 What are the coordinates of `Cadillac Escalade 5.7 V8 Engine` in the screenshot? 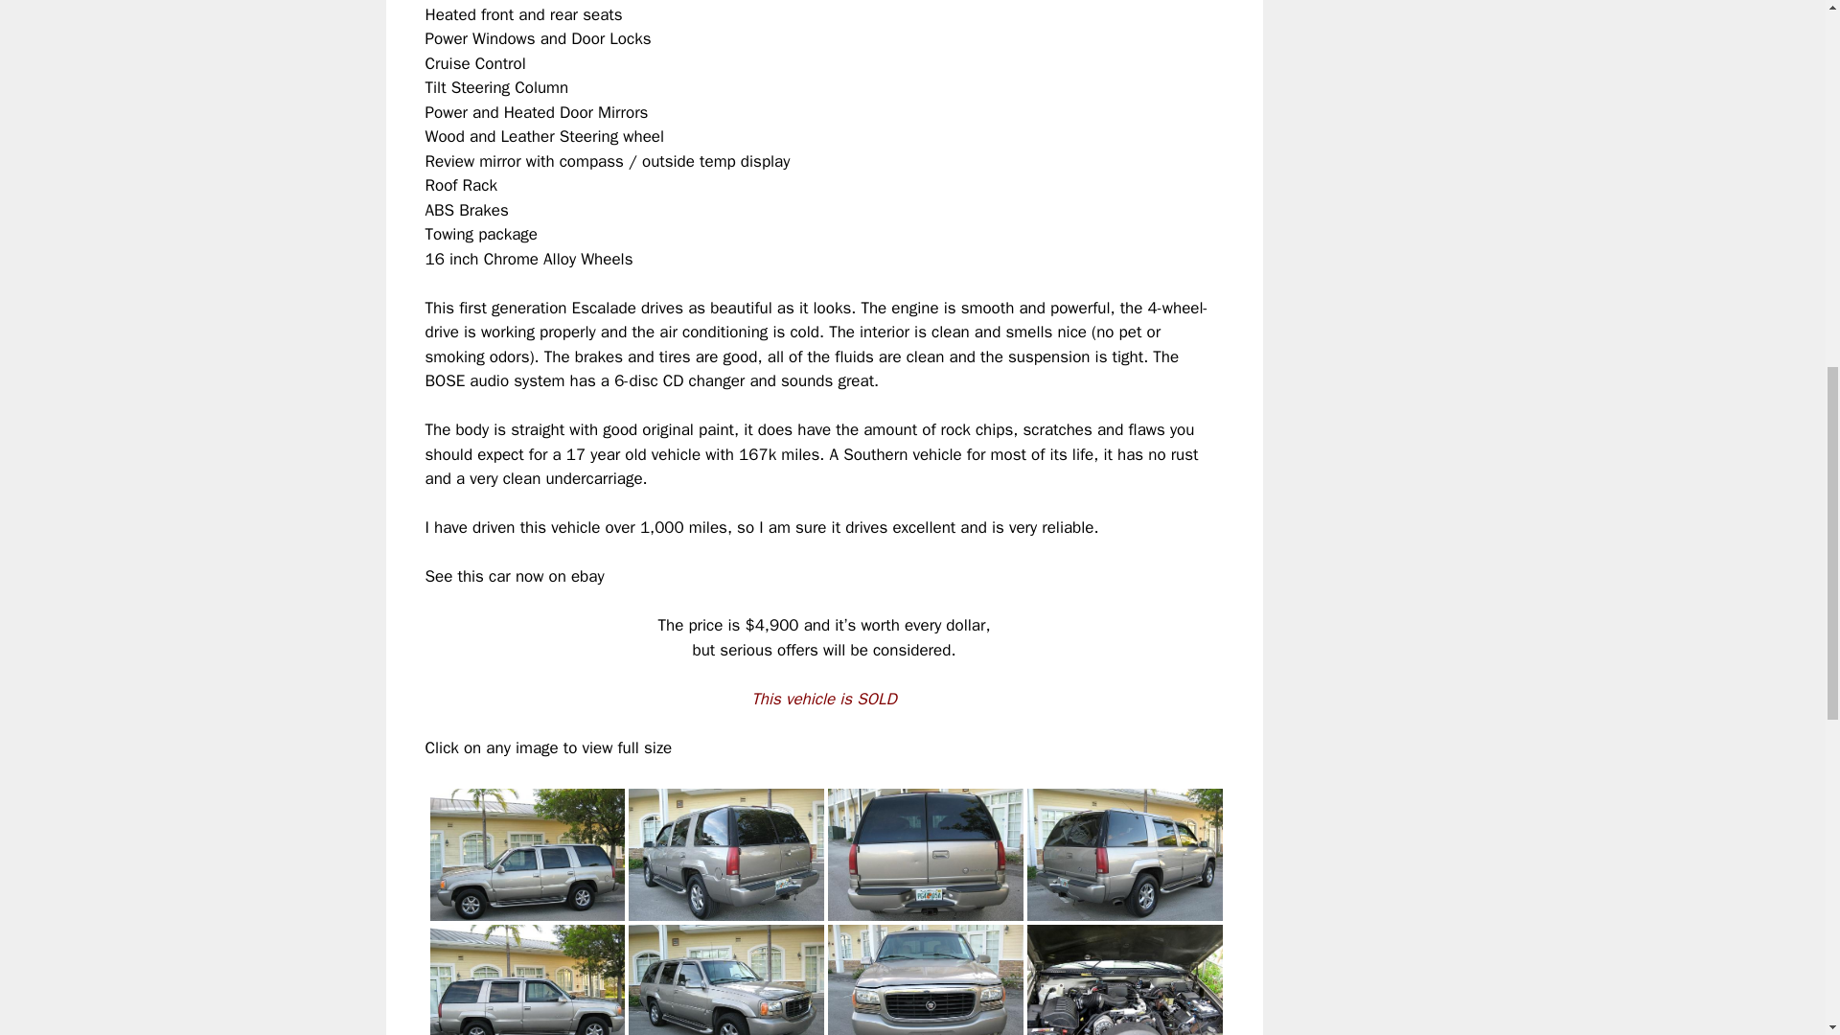 It's located at (1125, 976).